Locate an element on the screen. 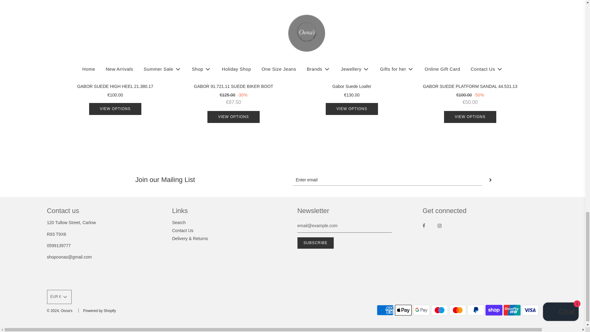 This screenshot has width=590, height=332. GABOR SUEDE HIGH HEEL 21.380.17 is located at coordinates (115, 39).